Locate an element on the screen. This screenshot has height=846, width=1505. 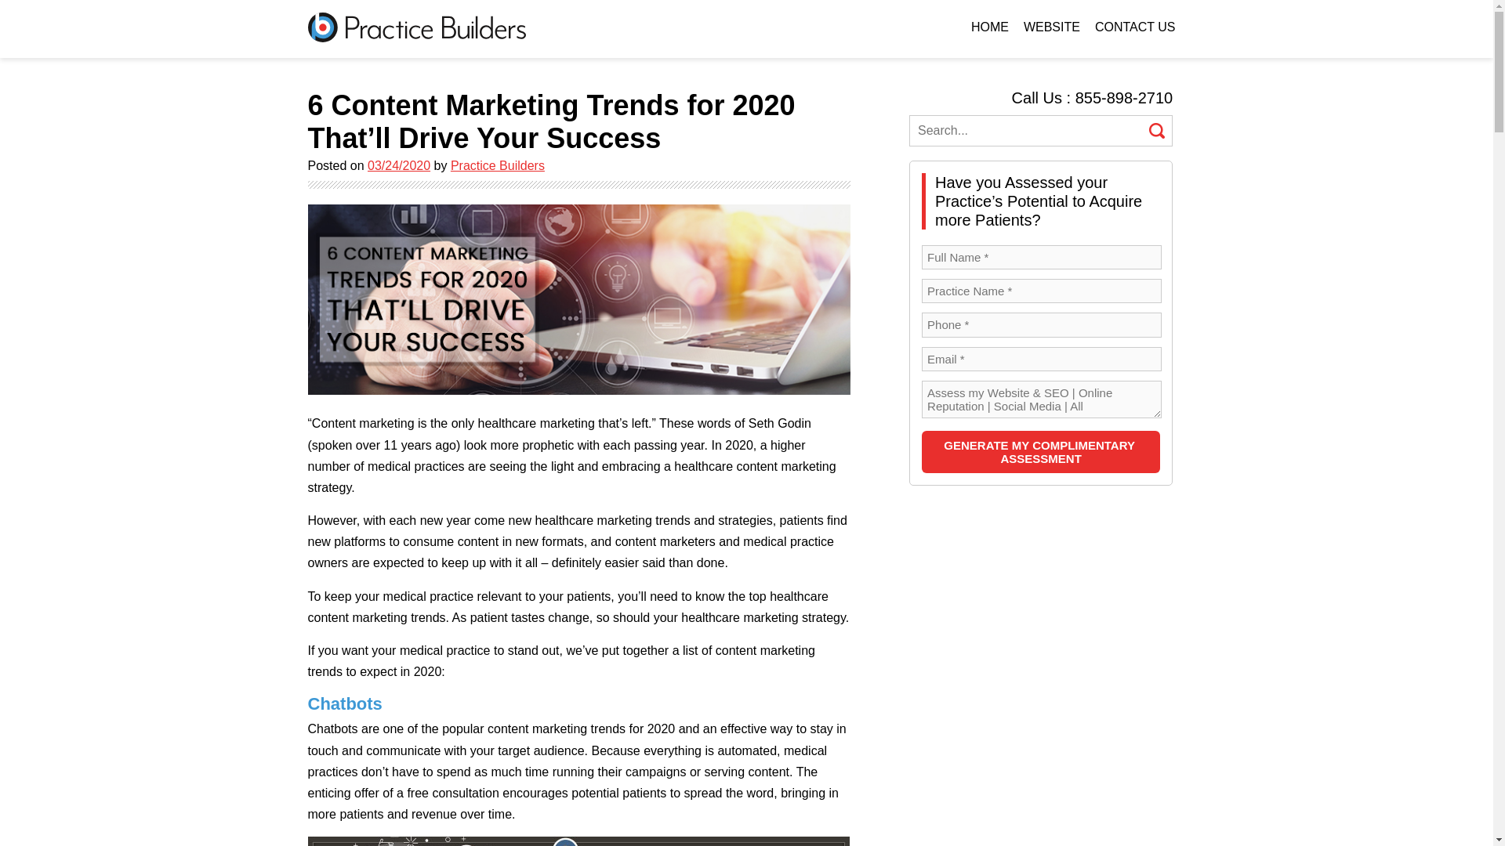
HOME is located at coordinates (990, 27).